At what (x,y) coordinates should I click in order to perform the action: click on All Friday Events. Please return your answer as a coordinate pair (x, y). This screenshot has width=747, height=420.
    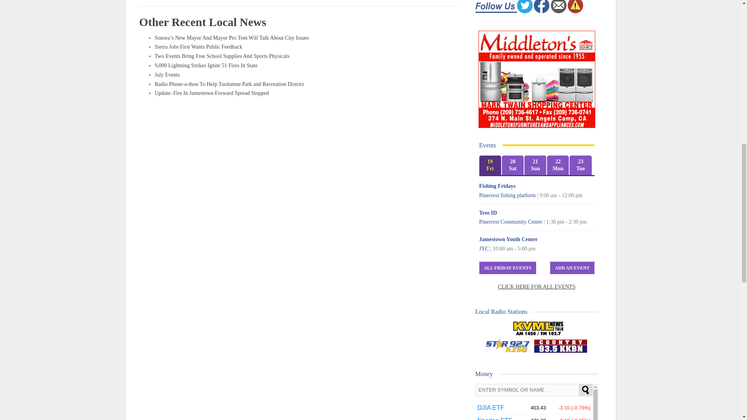
    Looking at the image, I should click on (508, 268).